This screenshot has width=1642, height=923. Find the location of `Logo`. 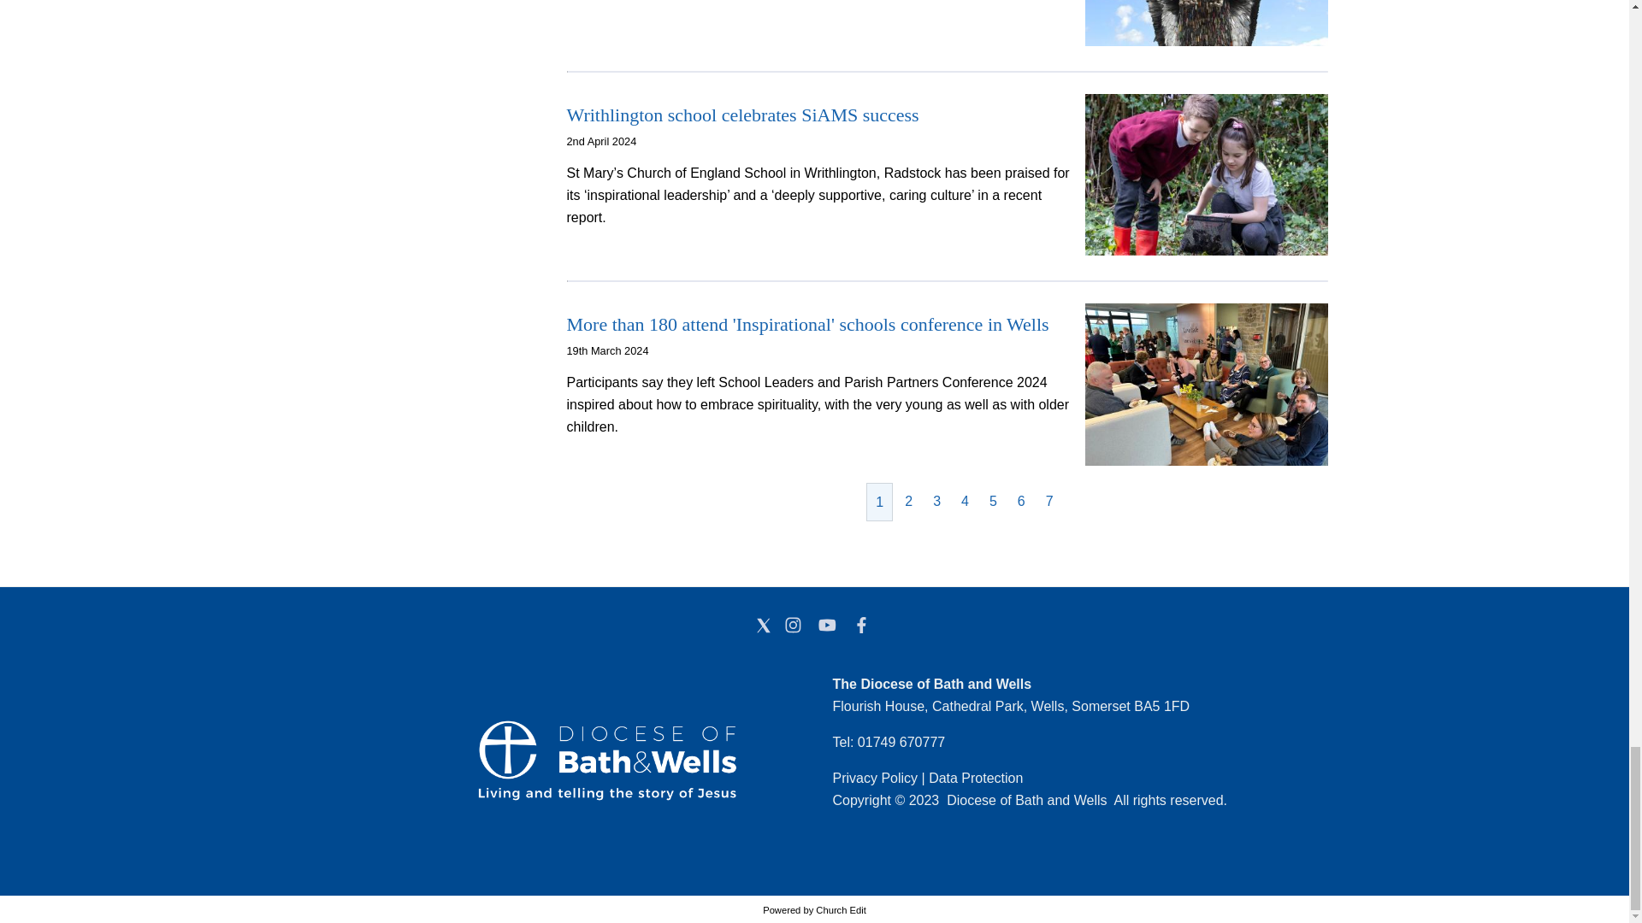

Logo is located at coordinates (436, 761).